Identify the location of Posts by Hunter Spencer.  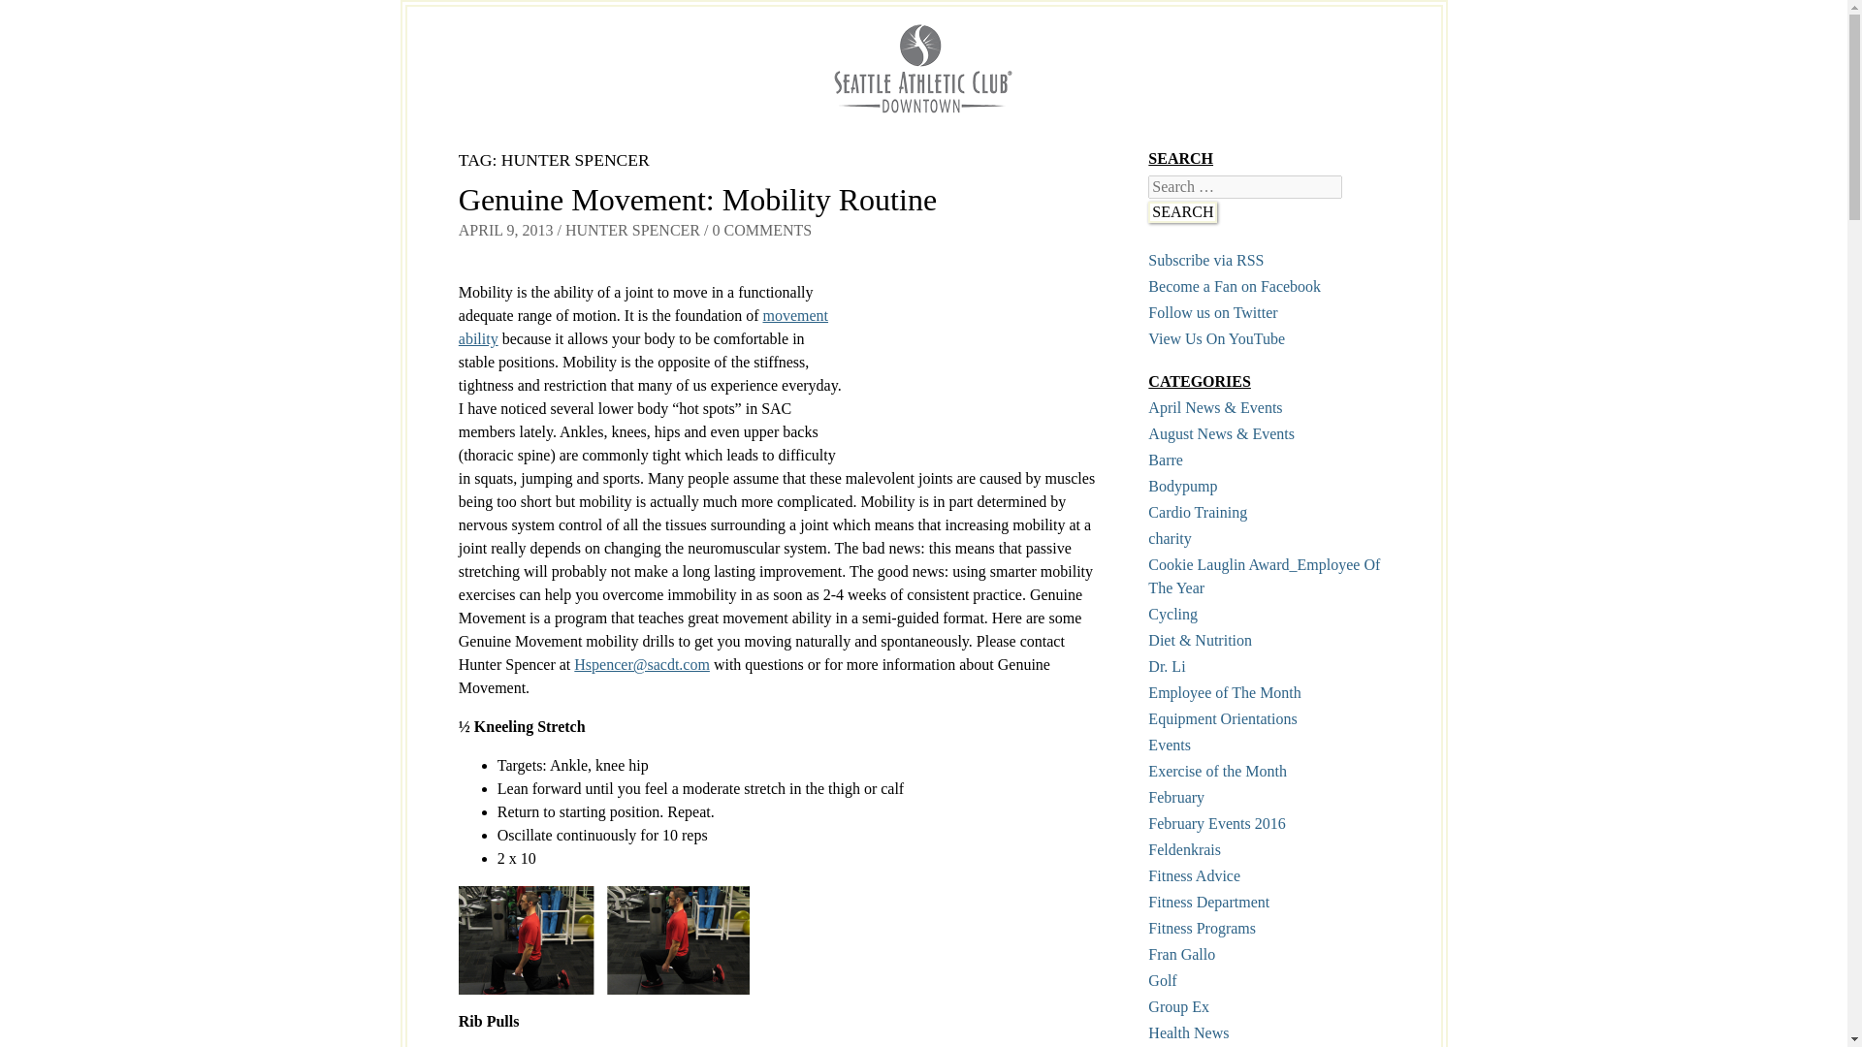
(632, 230).